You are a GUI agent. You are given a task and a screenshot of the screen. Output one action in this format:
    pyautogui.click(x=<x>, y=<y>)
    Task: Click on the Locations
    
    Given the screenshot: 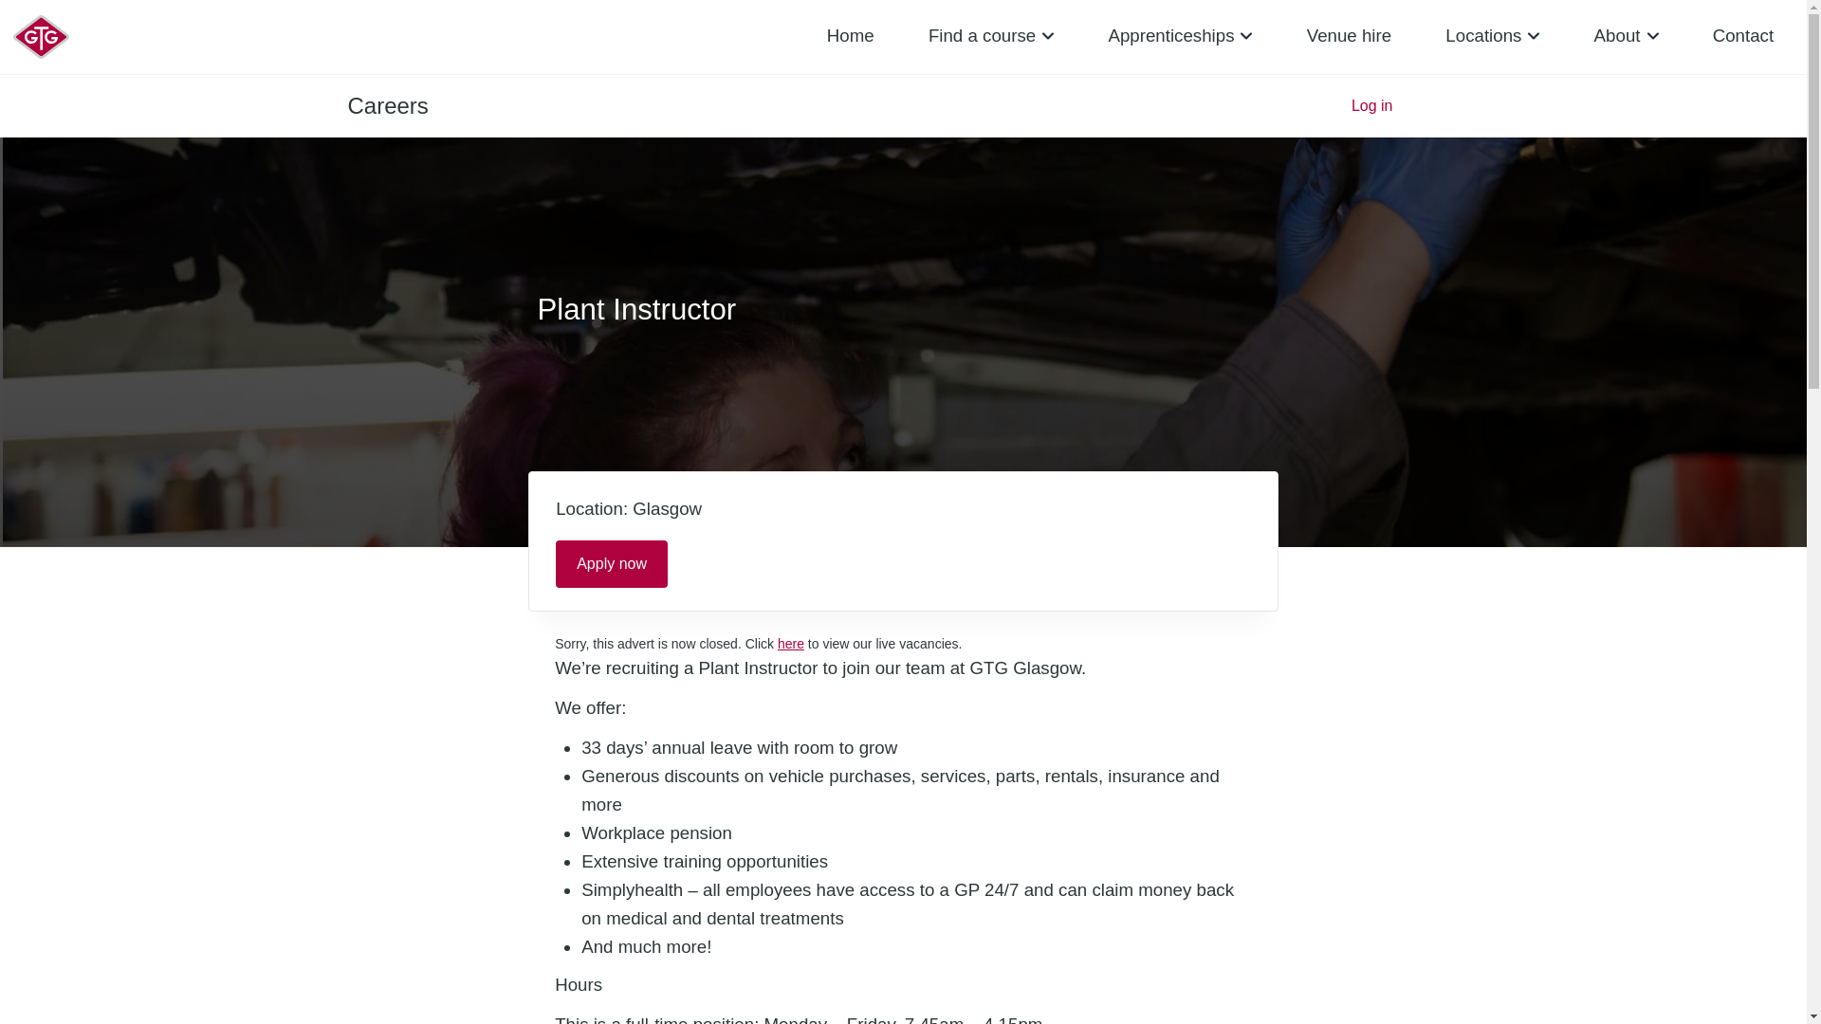 What is the action you would take?
    pyautogui.click(x=1492, y=36)
    